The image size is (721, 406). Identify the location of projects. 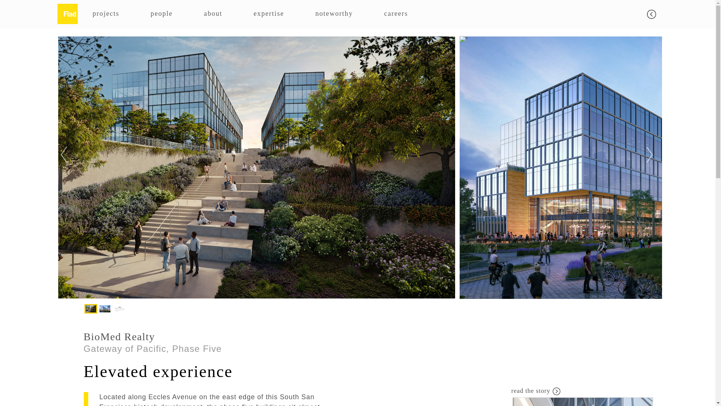
(105, 14).